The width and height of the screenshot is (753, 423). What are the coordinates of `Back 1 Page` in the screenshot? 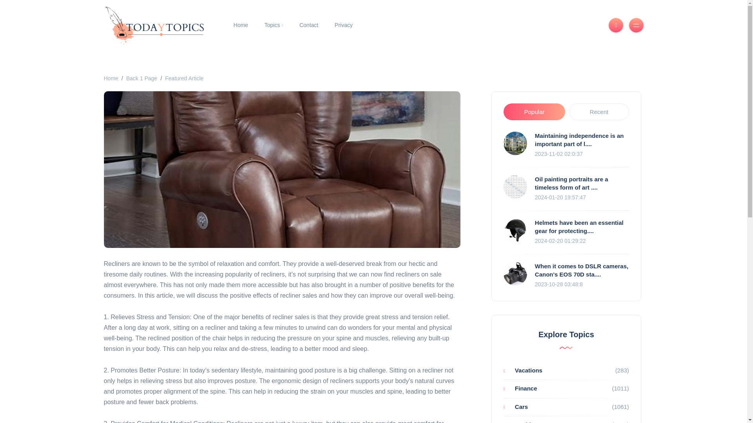 It's located at (142, 78).